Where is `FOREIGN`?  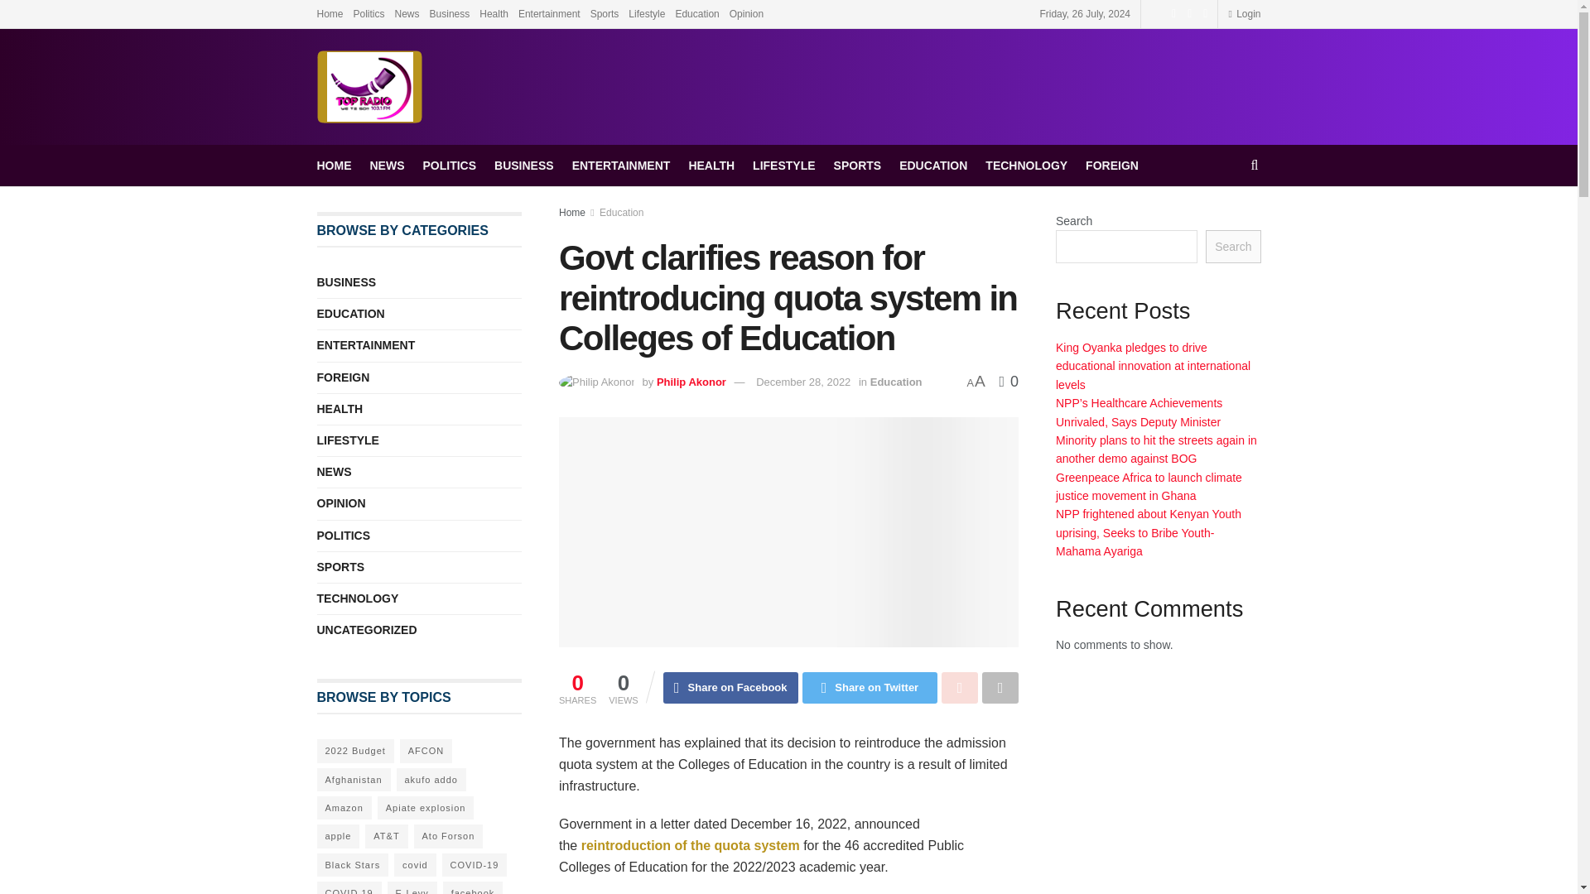 FOREIGN is located at coordinates (1111, 165).